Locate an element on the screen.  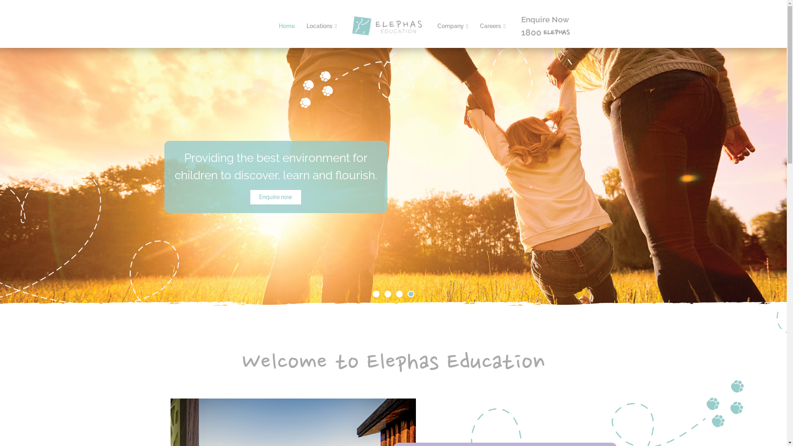
1800 ELEPHAS is located at coordinates (545, 32).